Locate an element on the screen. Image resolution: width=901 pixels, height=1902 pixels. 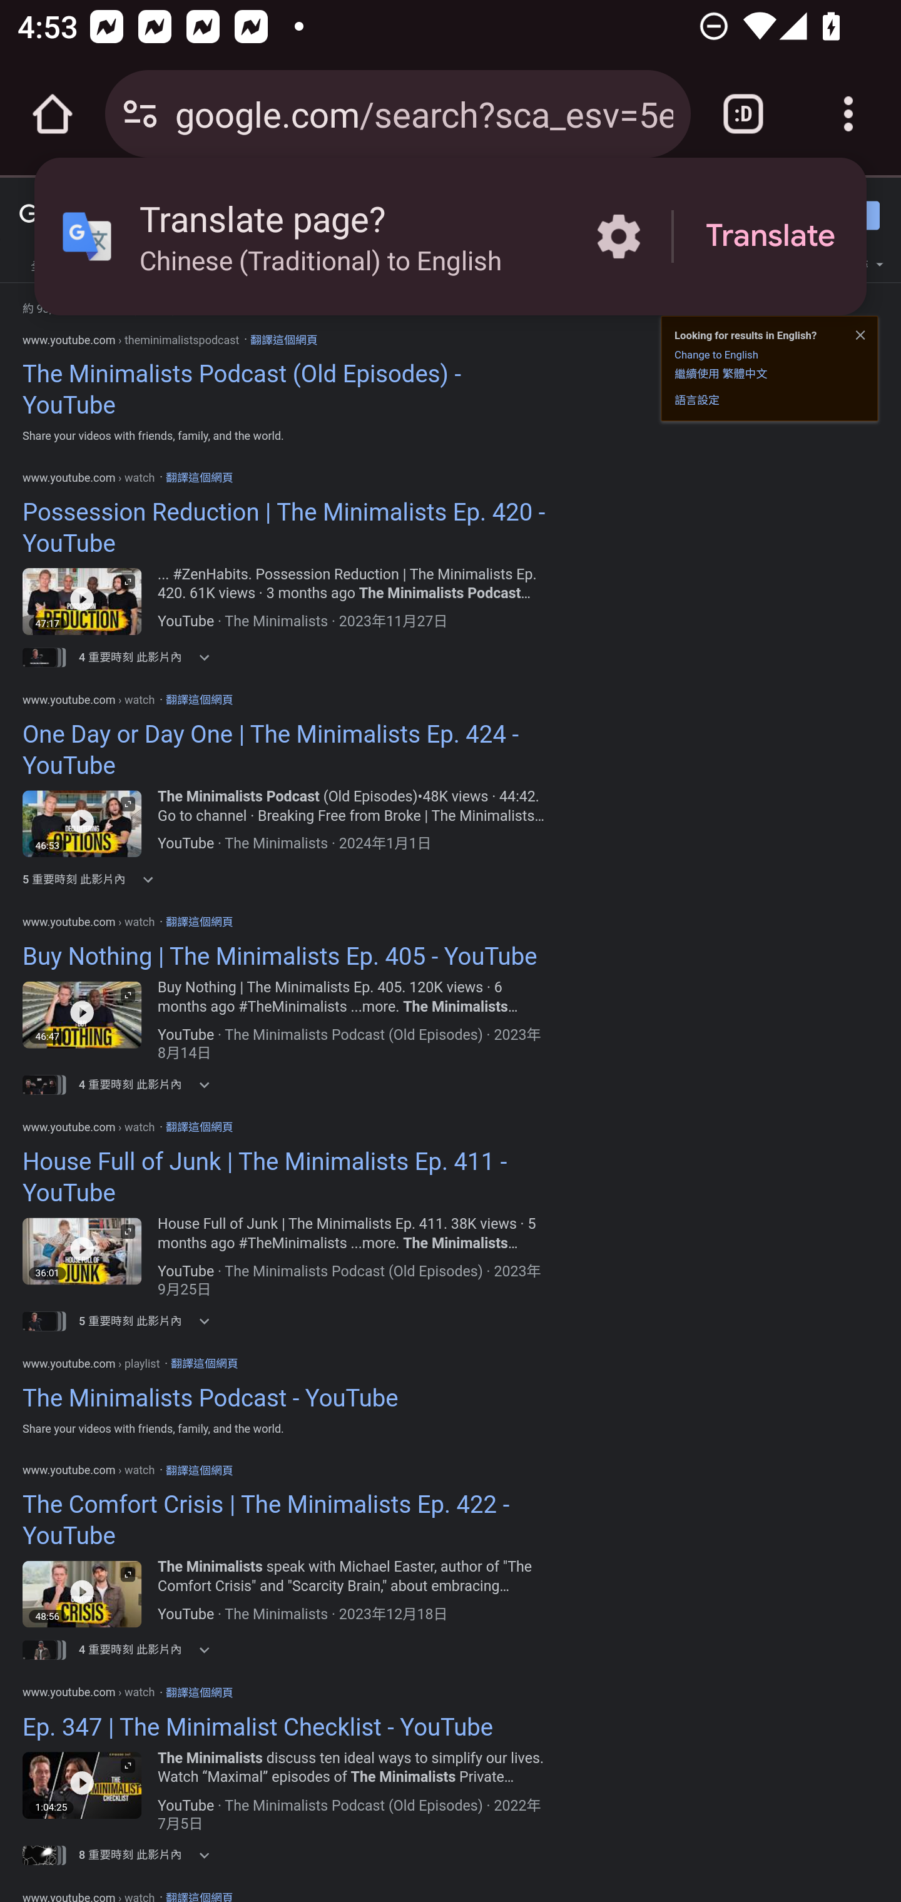
5 重要時刻  此影片內 is located at coordinates (151, 1321).